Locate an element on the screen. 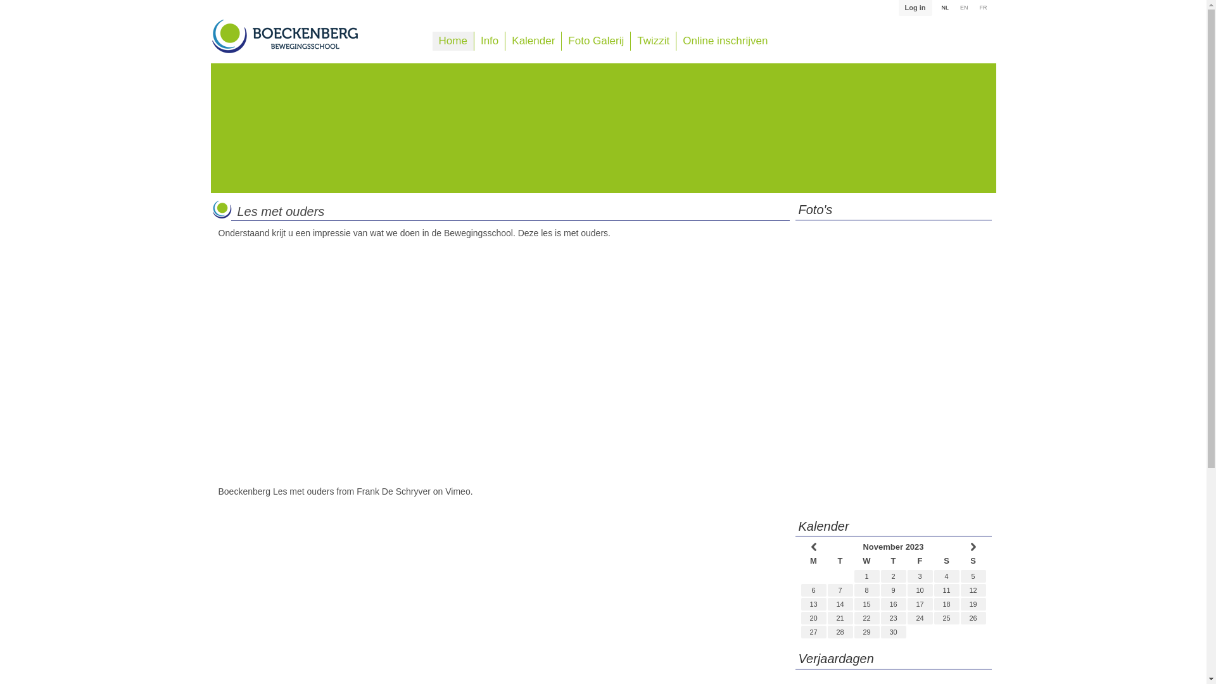 The width and height of the screenshot is (1216, 684). EN is located at coordinates (964, 8).